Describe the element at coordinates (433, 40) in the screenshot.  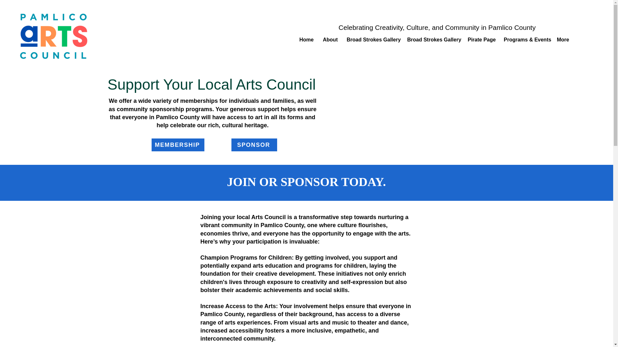
I see `Broad Strokes Gallery` at that location.